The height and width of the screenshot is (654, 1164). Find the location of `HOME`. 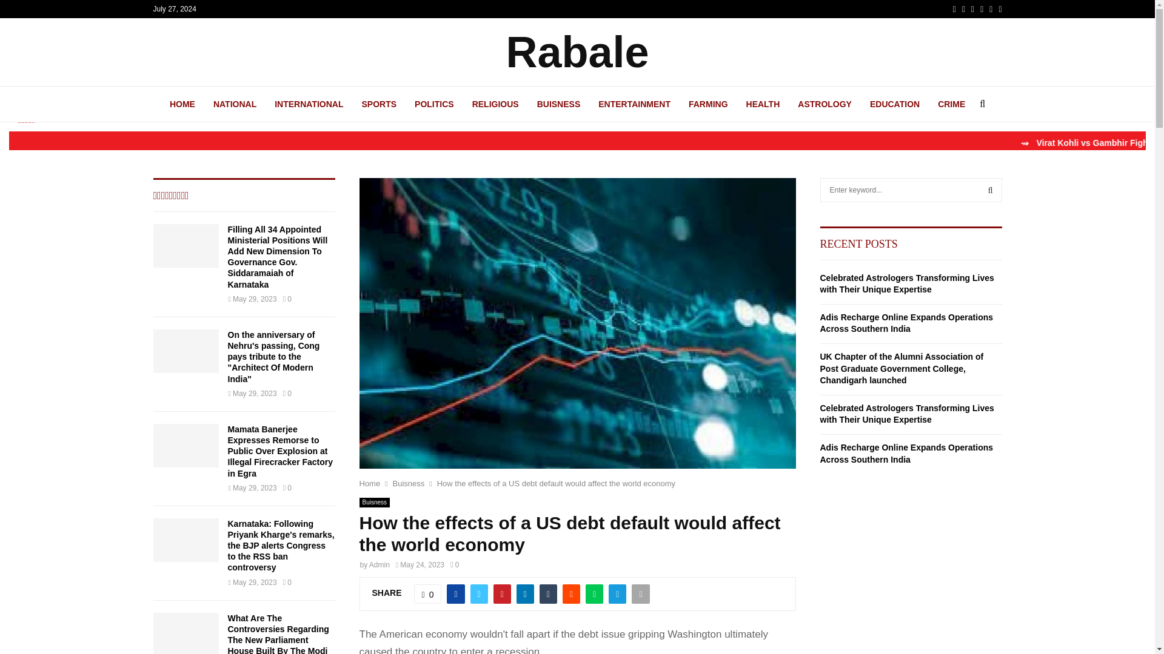

HOME is located at coordinates (182, 104).